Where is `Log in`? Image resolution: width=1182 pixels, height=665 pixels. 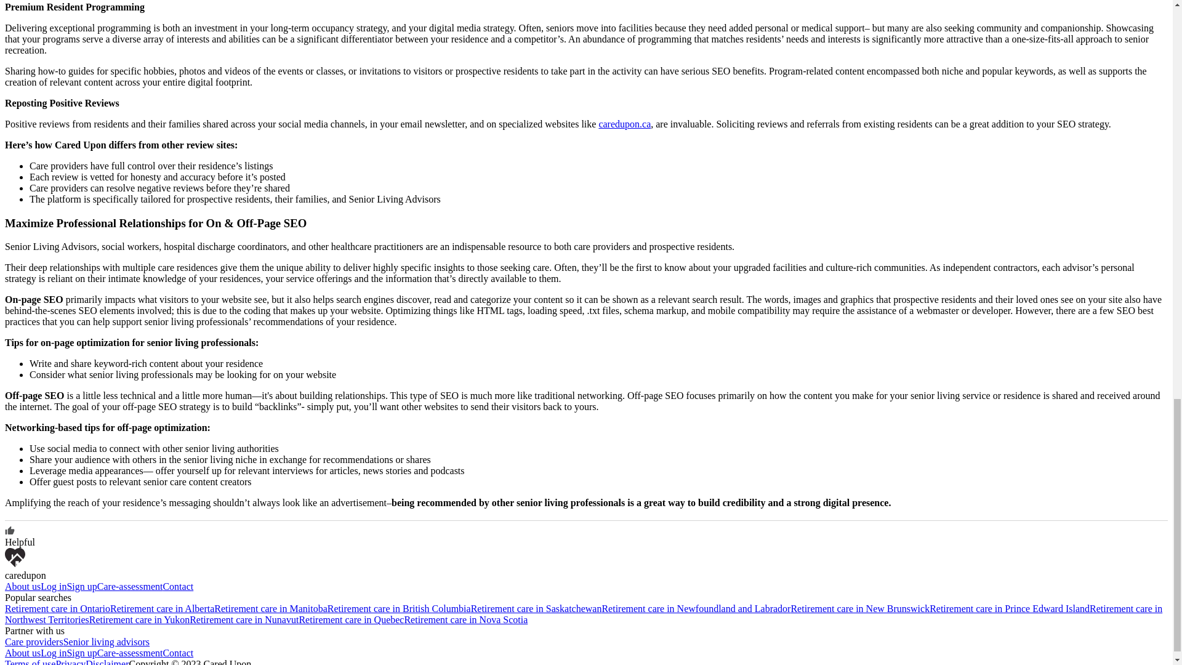 Log in is located at coordinates (53, 586).